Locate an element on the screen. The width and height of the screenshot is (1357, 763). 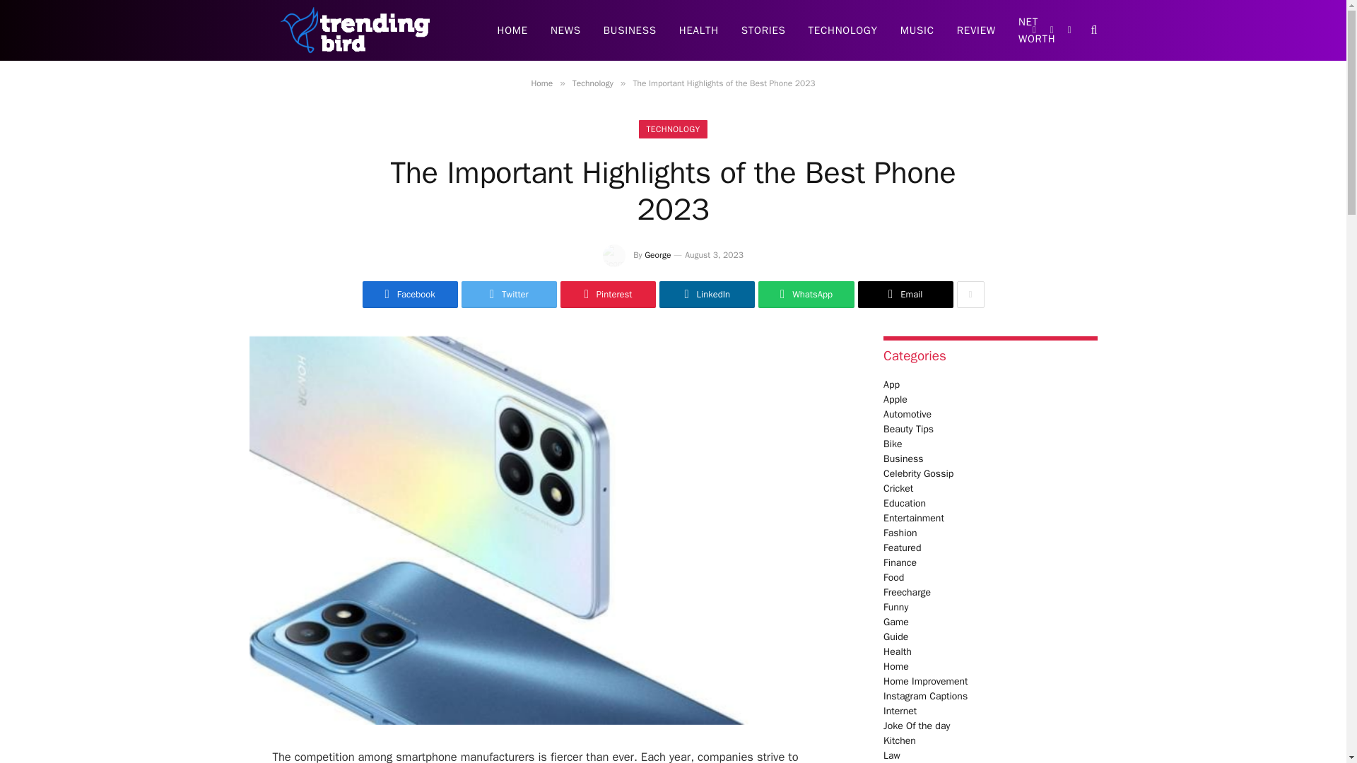
REVIEW is located at coordinates (976, 30).